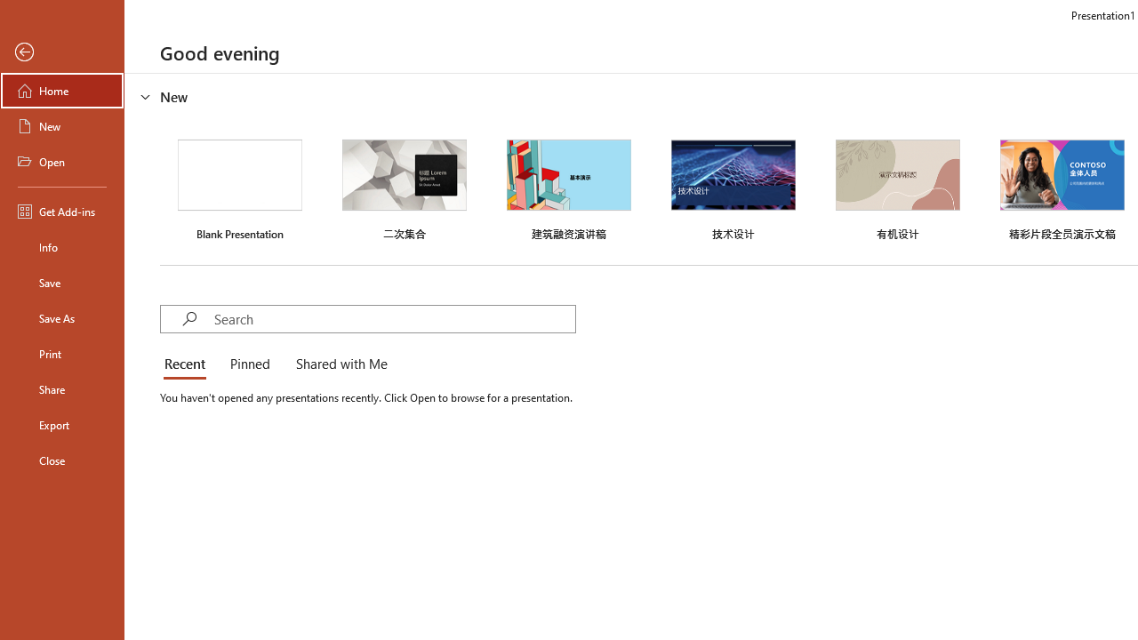 Image resolution: width=1138 pixels, height=640 pixels. I want to click on Back, so click(62, 52).